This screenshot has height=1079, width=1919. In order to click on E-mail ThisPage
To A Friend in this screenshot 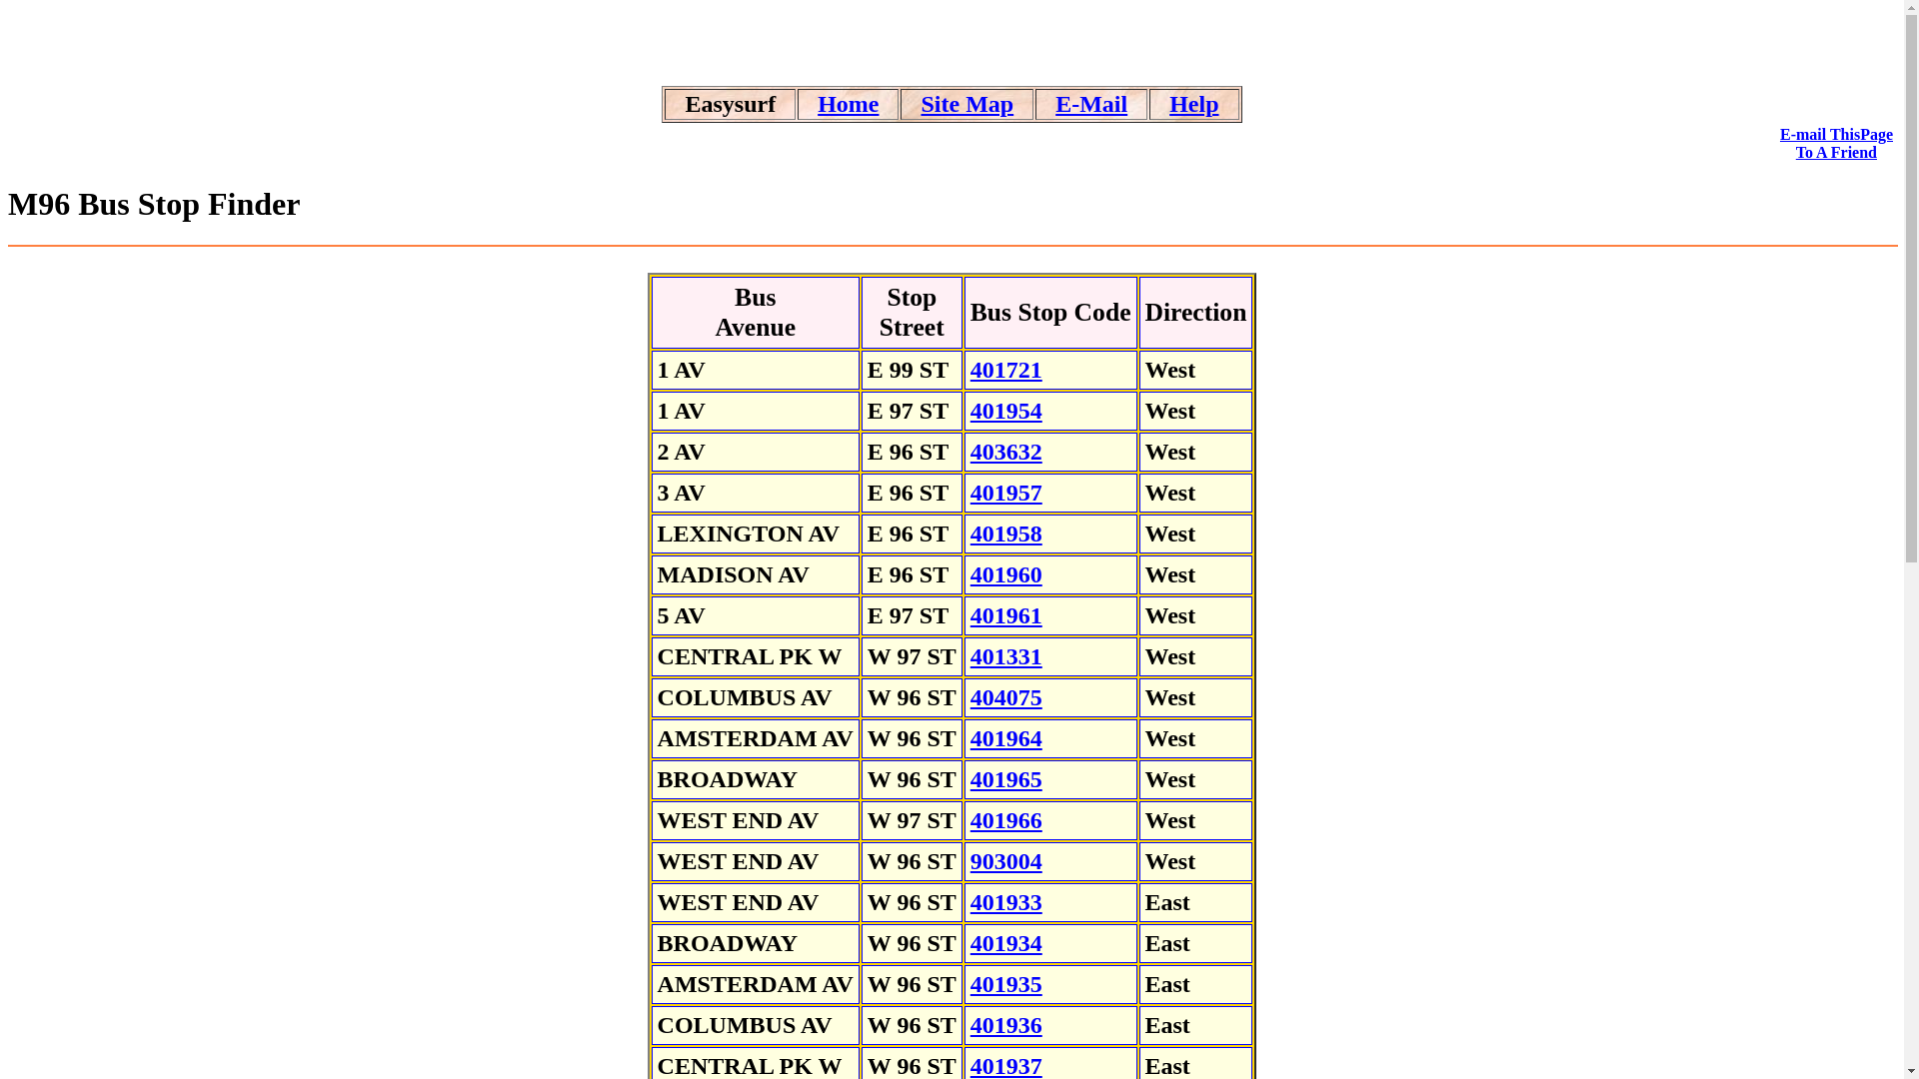, I will do `click(1837, 144)`.